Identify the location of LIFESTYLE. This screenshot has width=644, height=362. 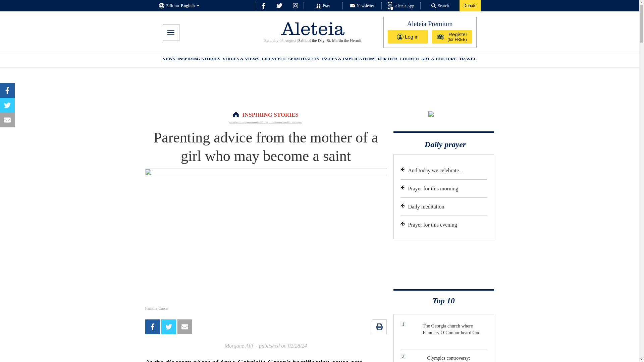
(274, 60).